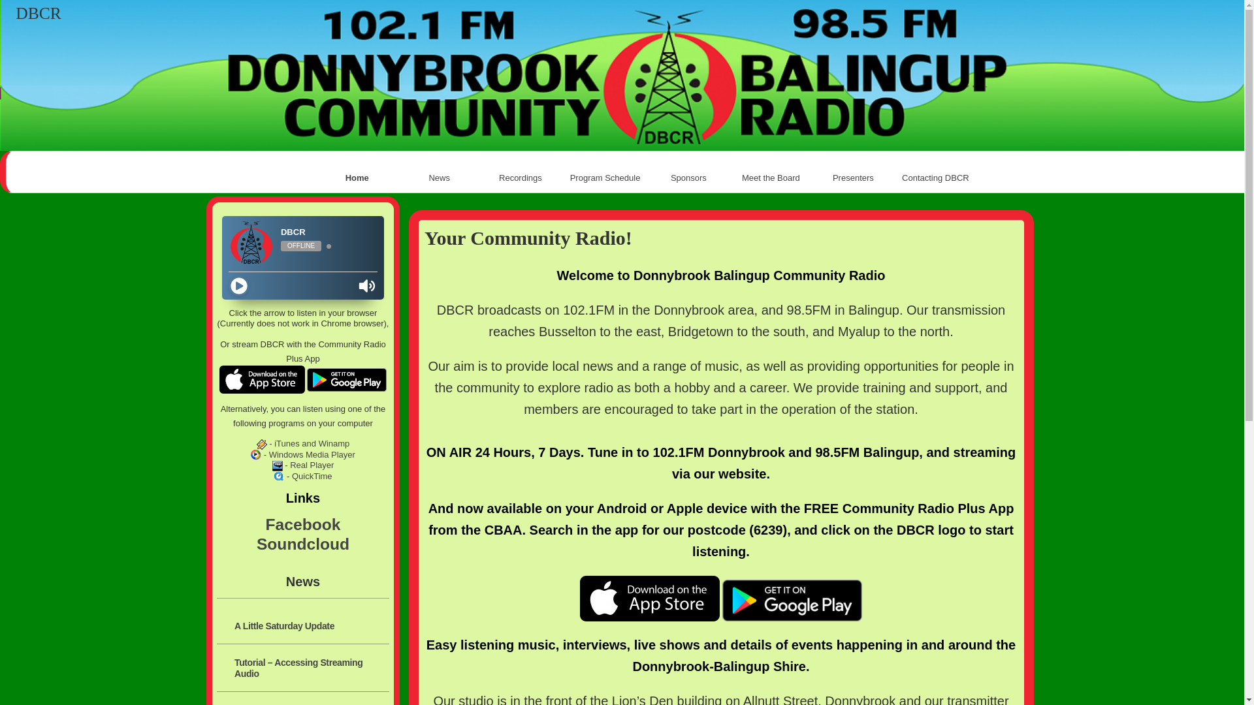 This screenshot has width=1254, height=705. I want to click on - Windows Media Player, so click(303, 454).